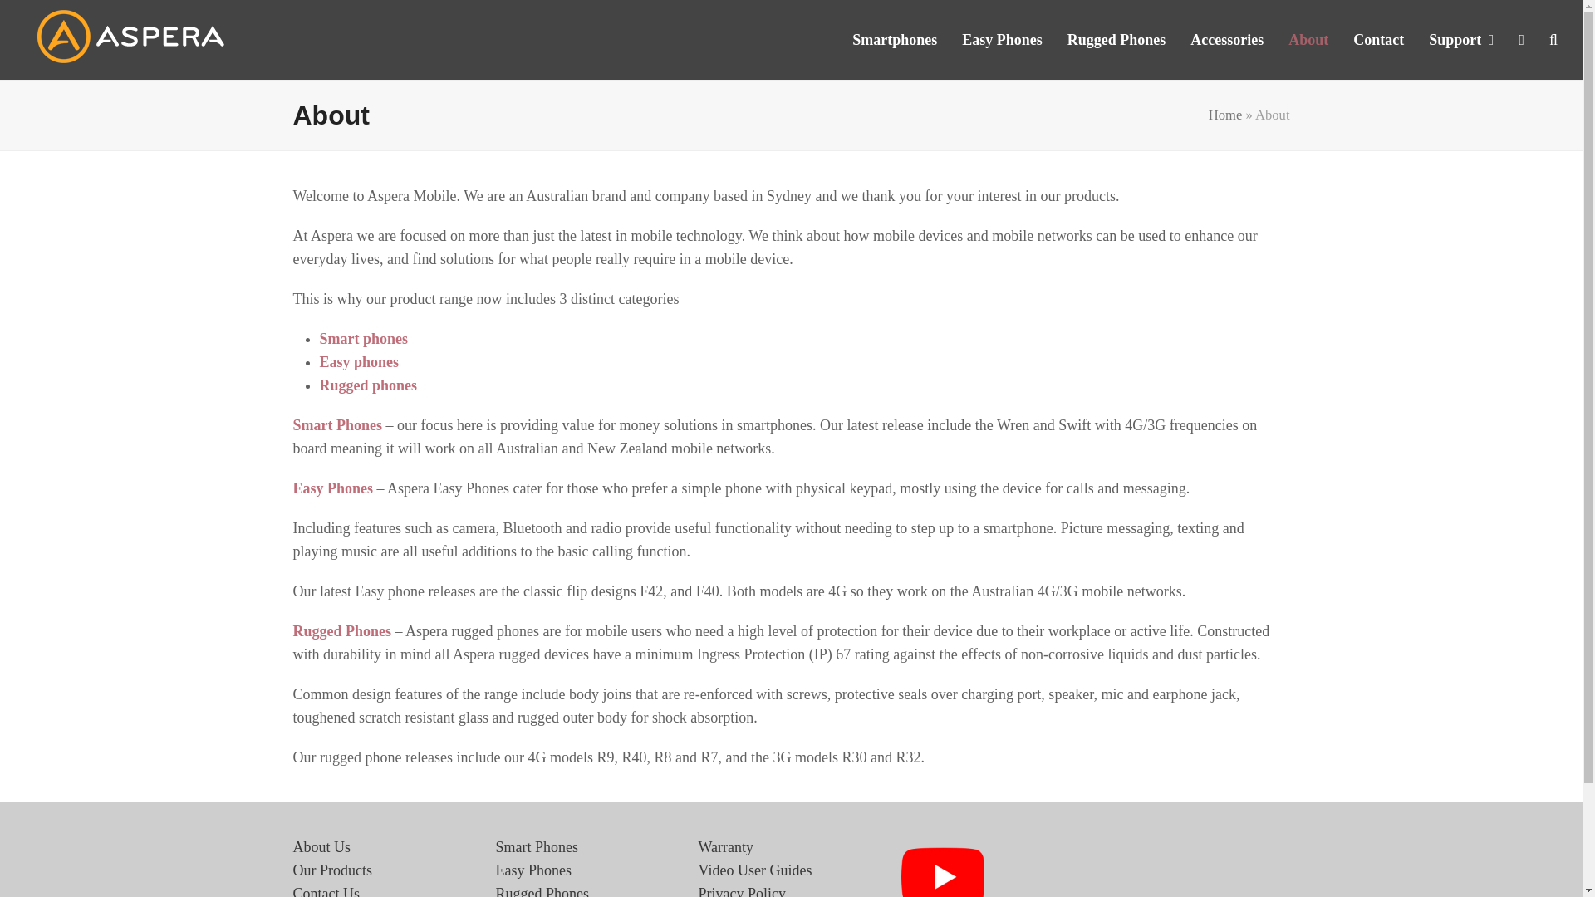  What do you see at coordinates (1227, 40) in the screenshot?
I see `Accessories` at bounding box center [1227, 40].